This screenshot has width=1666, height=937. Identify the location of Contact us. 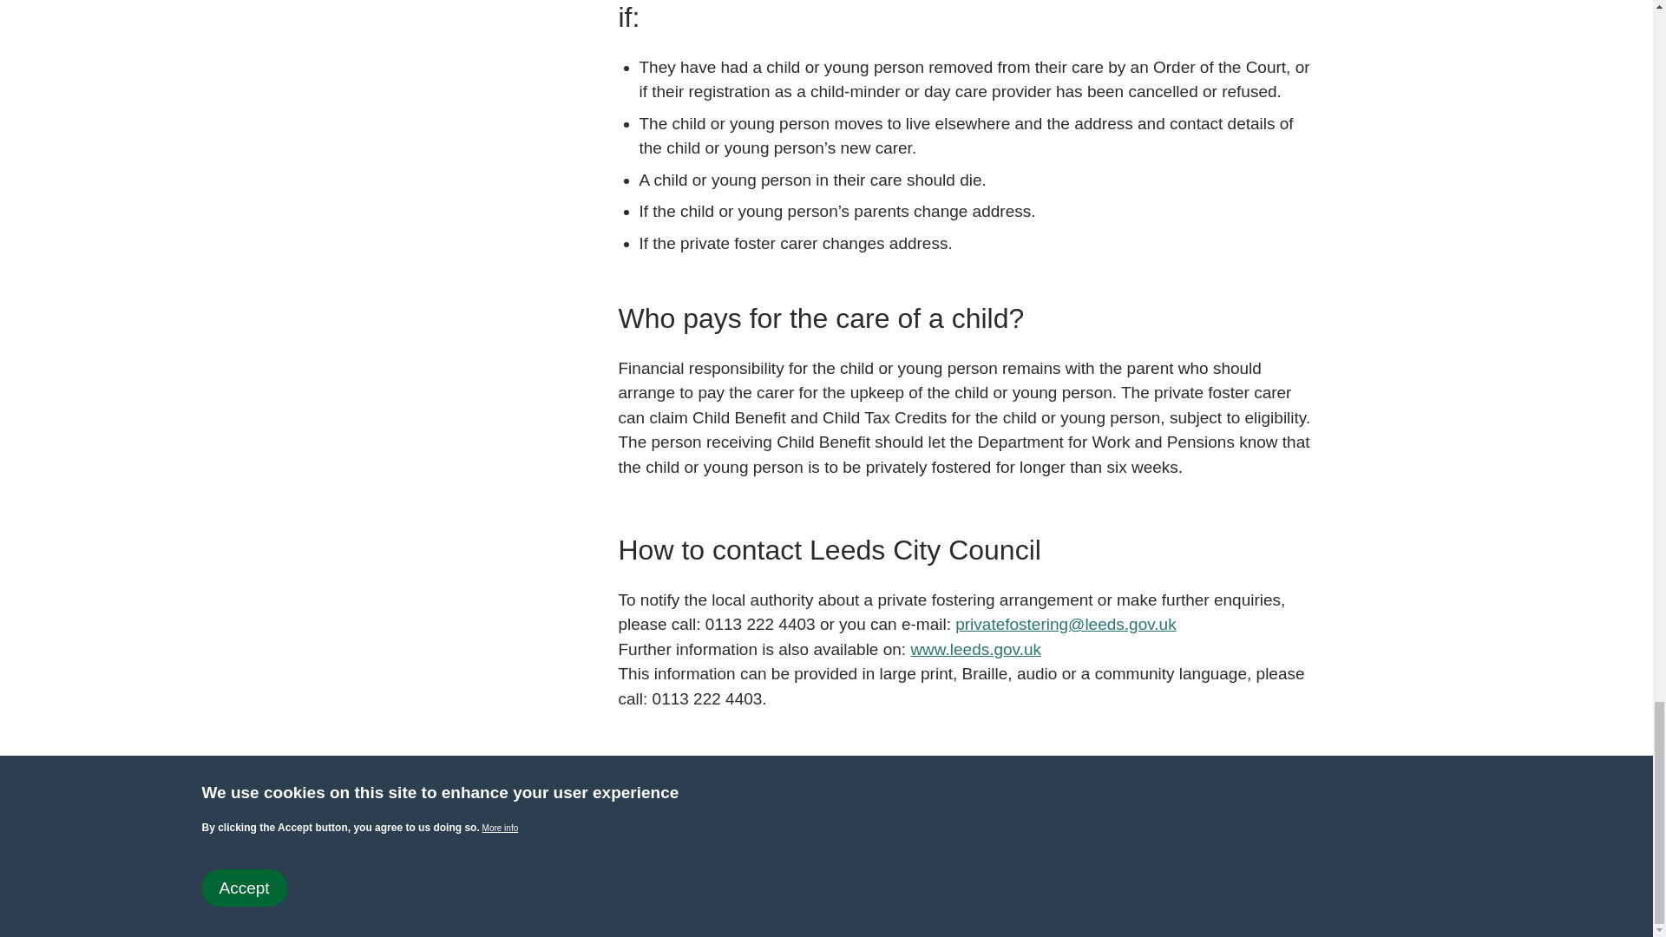
(328, 868).